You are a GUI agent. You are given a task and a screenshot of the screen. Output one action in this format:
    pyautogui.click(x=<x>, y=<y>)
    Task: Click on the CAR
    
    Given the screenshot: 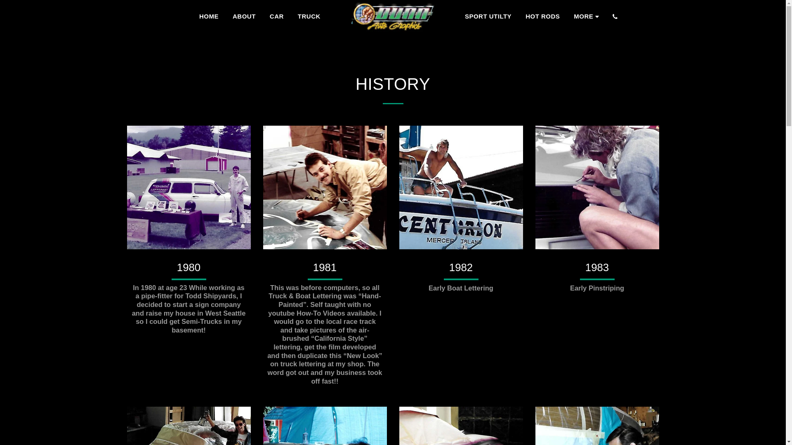 What is the action you would take?
    pyautogui.click(x=276, y=16)
    